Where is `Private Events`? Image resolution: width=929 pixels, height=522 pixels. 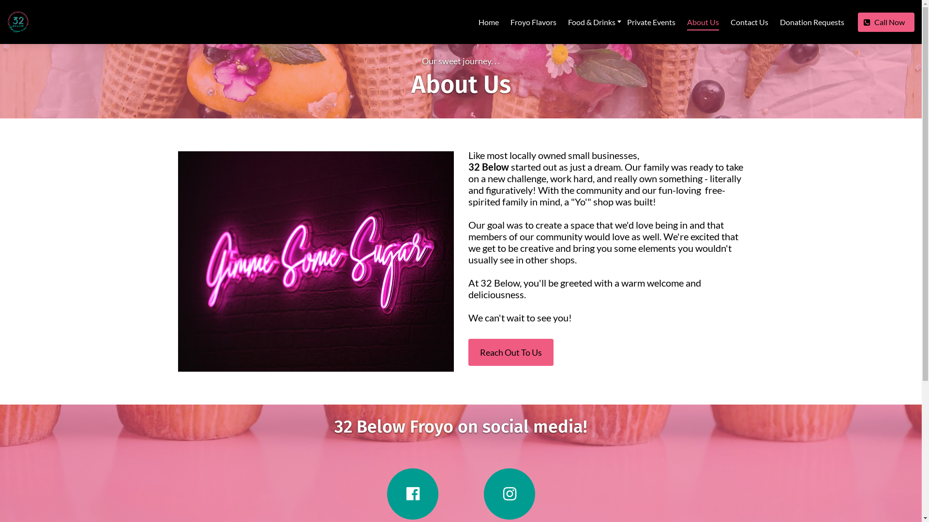
Private Events is located at coordinates (651, 22).